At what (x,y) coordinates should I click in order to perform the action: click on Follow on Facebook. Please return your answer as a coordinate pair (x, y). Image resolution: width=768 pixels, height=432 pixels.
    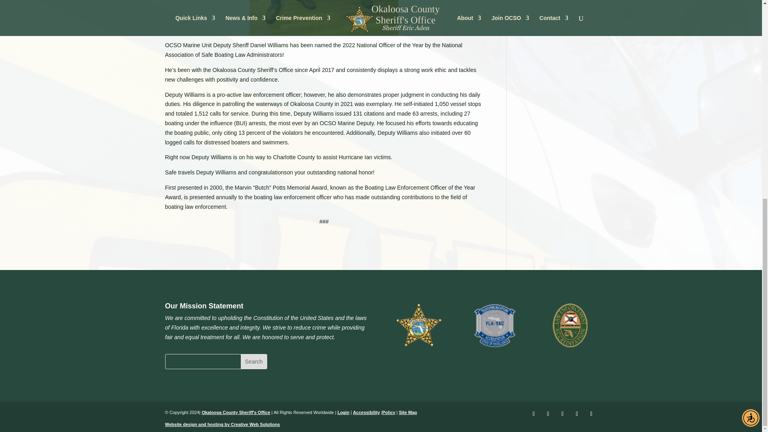
    Looking at the image, I should click on (534, 414).